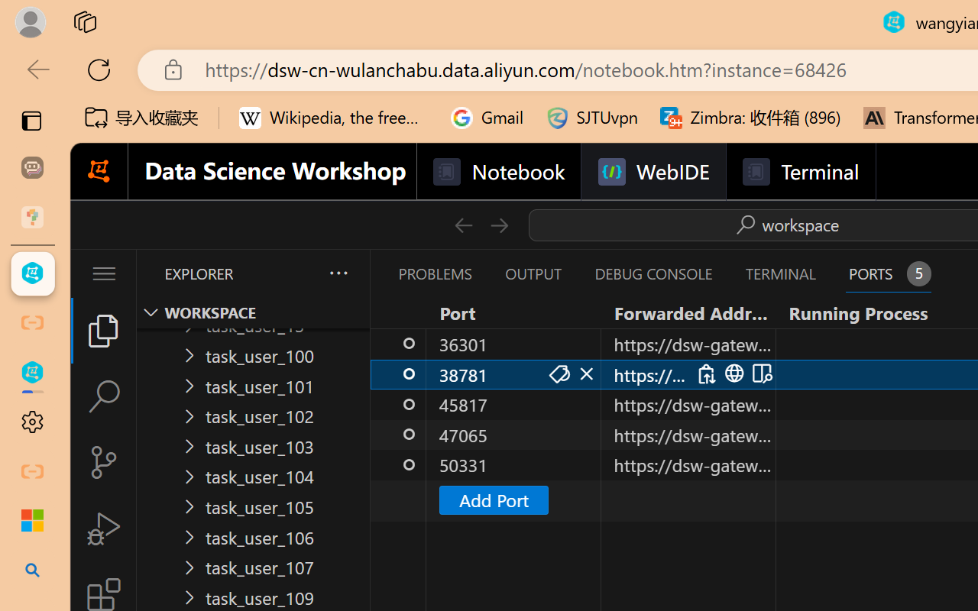 Image resolution: width=978 pixels, height=611 pixels. What do you see at coordinates (32, 521) in the screenshot?
I see `Microsoft security help and learning` at bounding box center [32, 521].